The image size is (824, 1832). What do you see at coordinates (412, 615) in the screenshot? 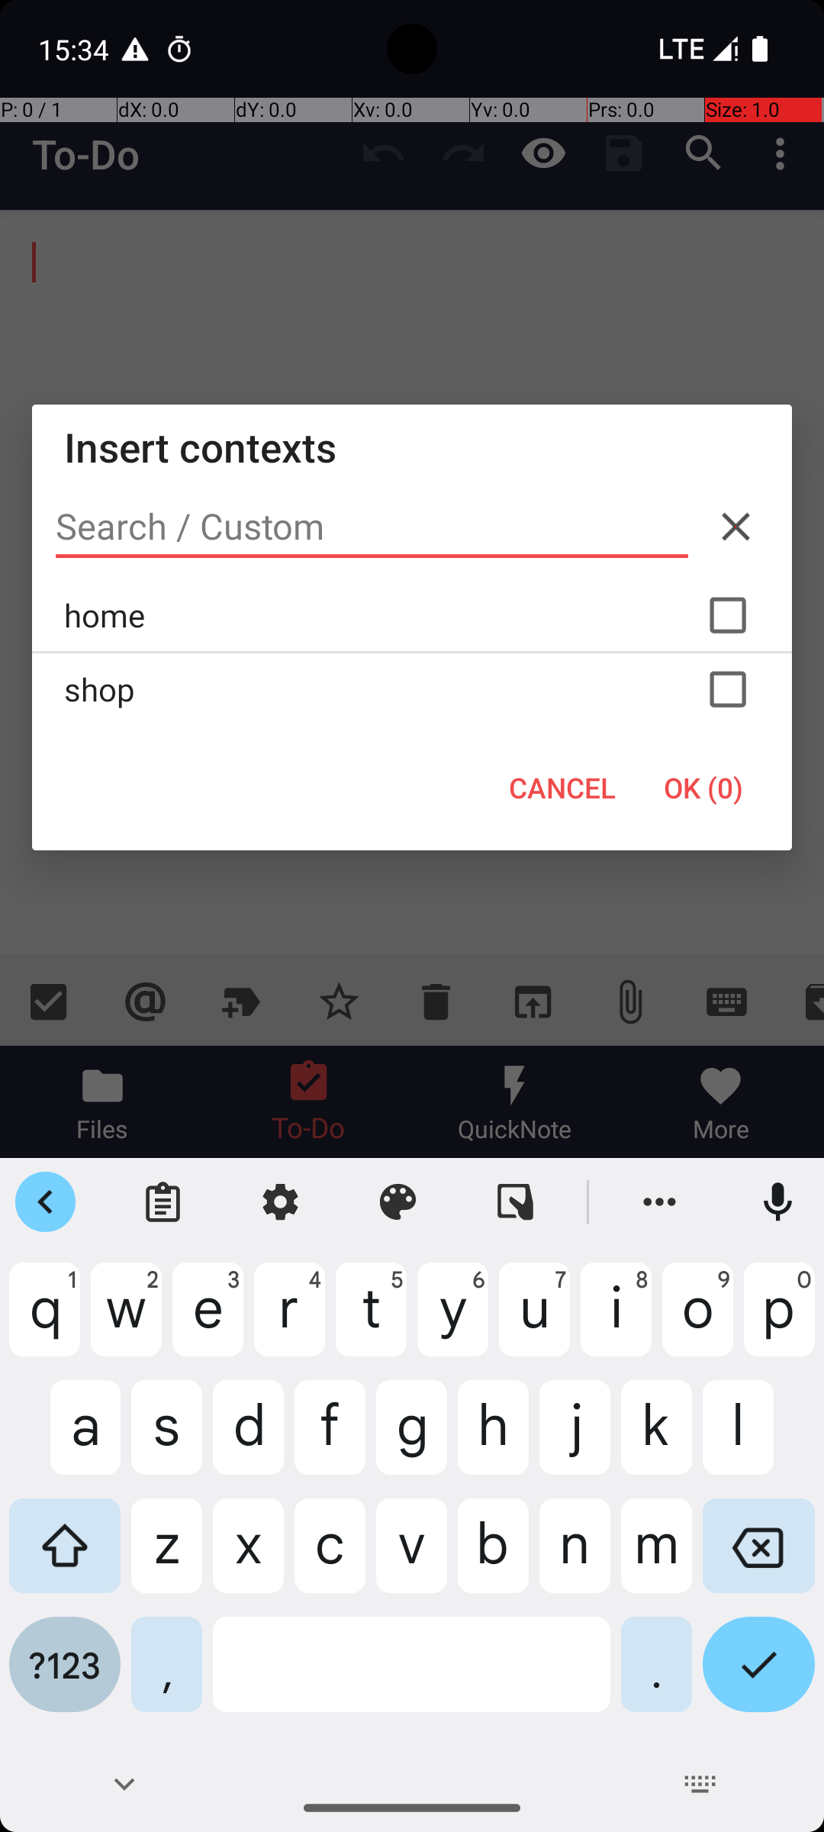
I see `home` at bounding box center [412, 615].